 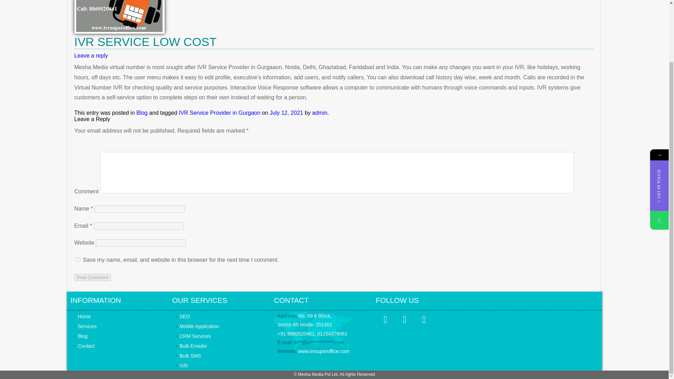 What do you see at coordinates (87, 326) in the screenshot?
I see `Services` at bounding box center [87, 326].